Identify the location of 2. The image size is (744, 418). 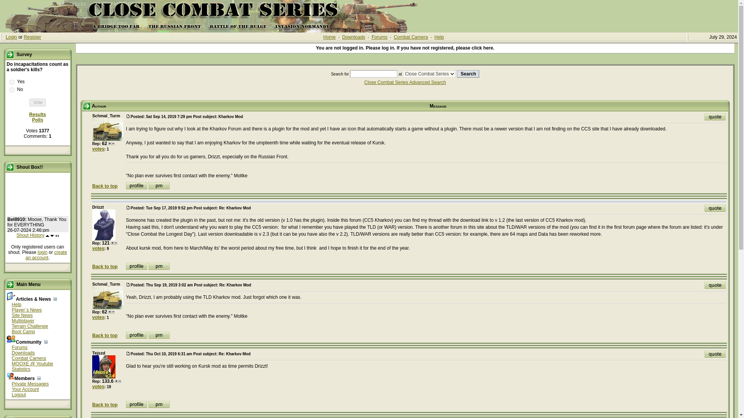
(12, 90).